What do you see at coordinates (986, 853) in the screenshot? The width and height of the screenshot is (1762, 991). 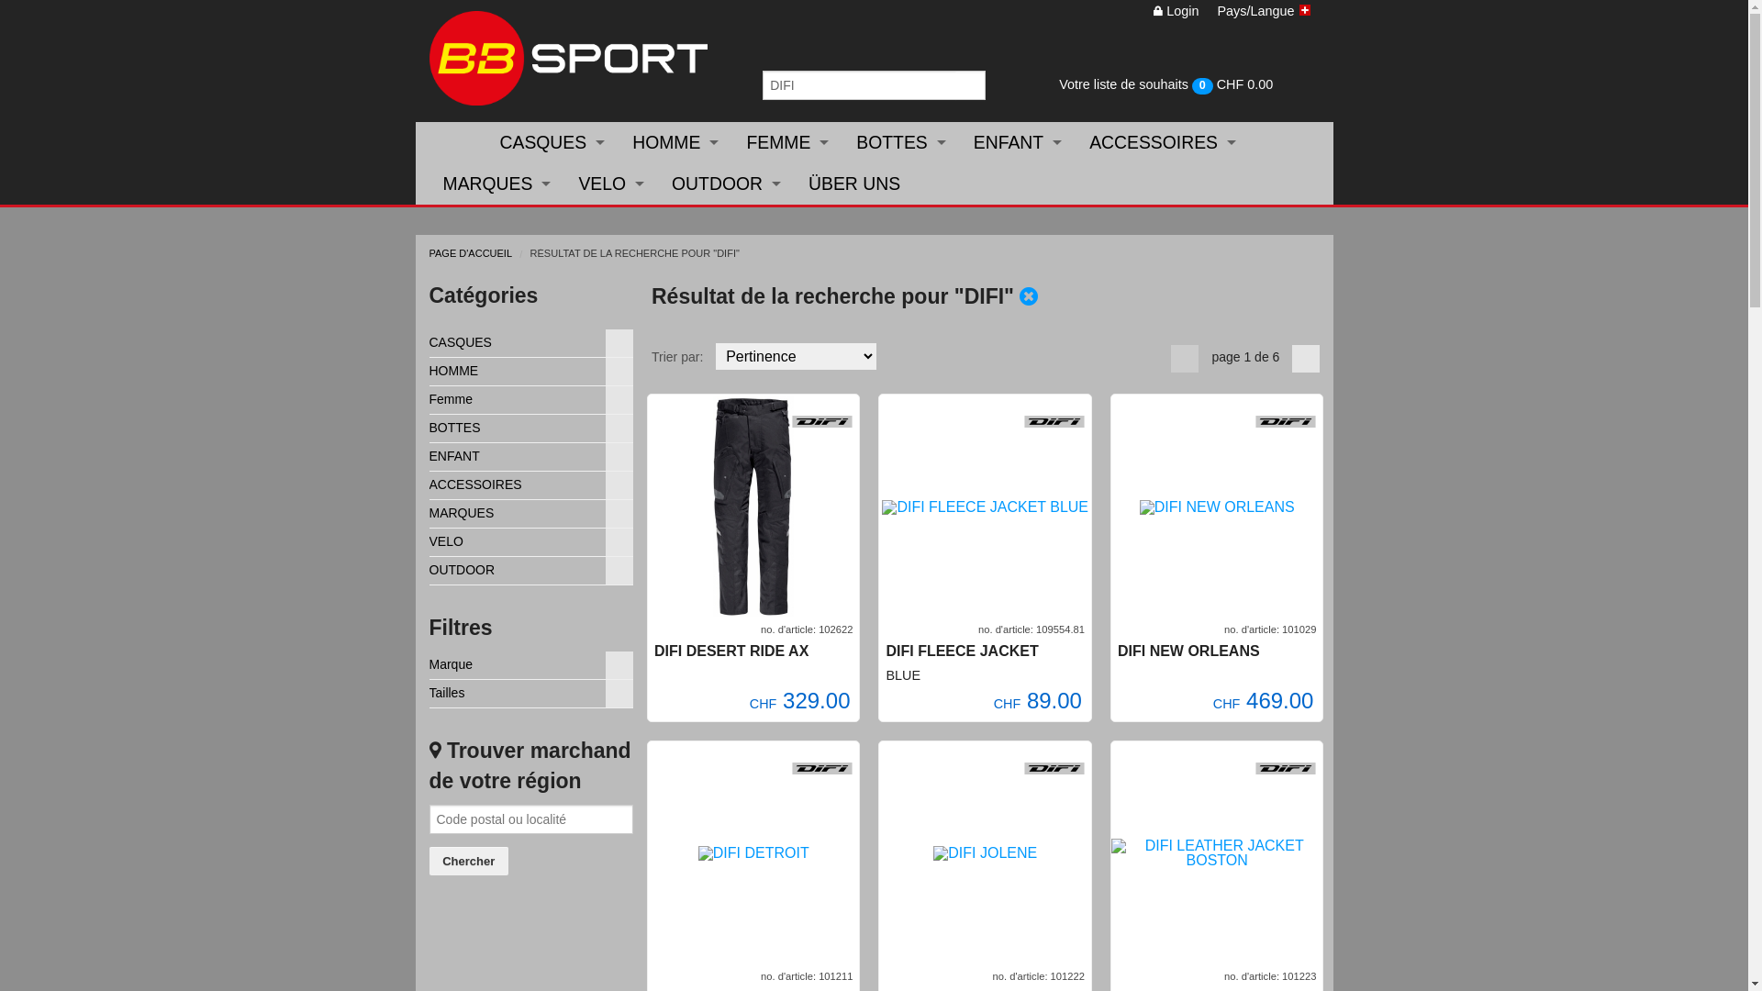 I see `DIFI JOLENE (101222)` at bounding box center [986, 853].